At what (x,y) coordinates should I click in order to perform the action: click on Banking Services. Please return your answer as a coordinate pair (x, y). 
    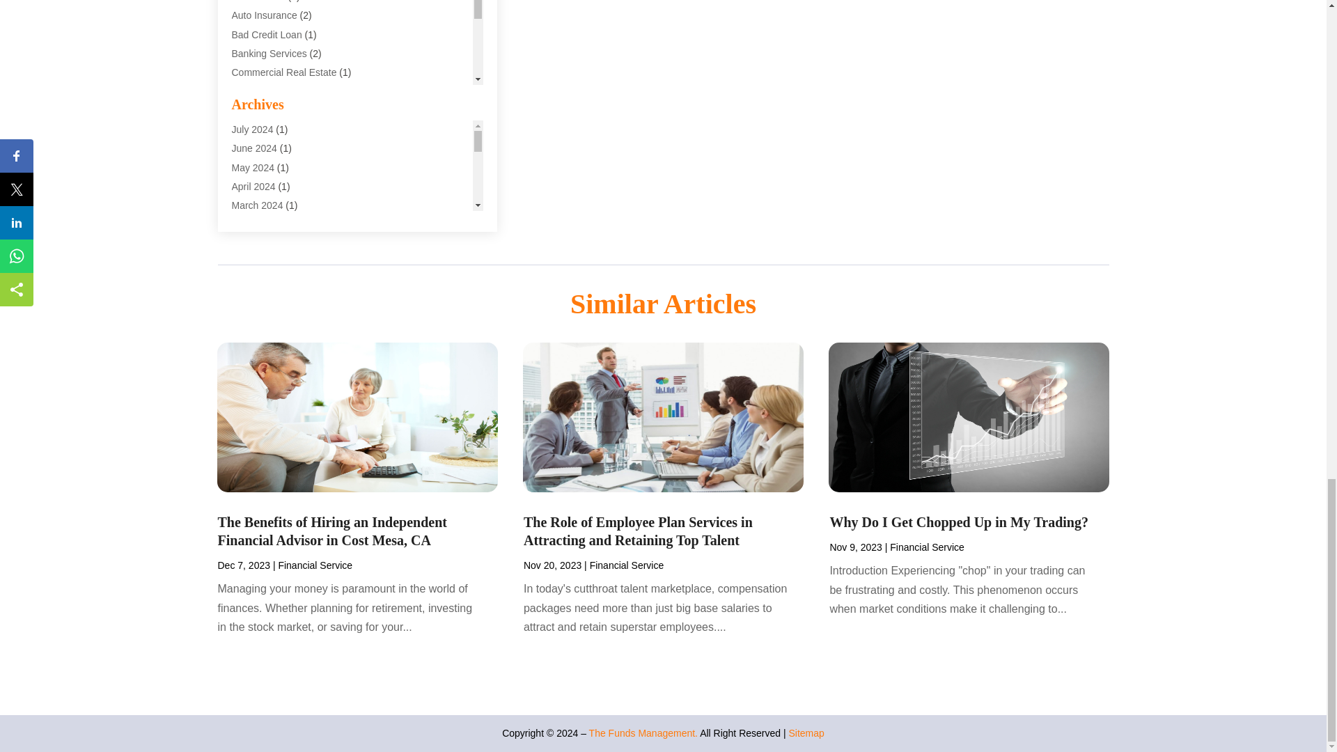
    Looking at the image, I should click on (269, 54).